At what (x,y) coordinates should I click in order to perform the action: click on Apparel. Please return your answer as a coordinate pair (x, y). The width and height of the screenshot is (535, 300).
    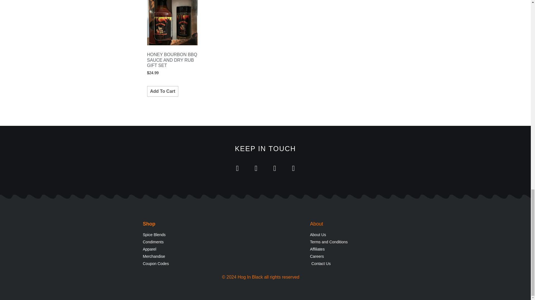
    Looking at the image, I should click on (182, 249).